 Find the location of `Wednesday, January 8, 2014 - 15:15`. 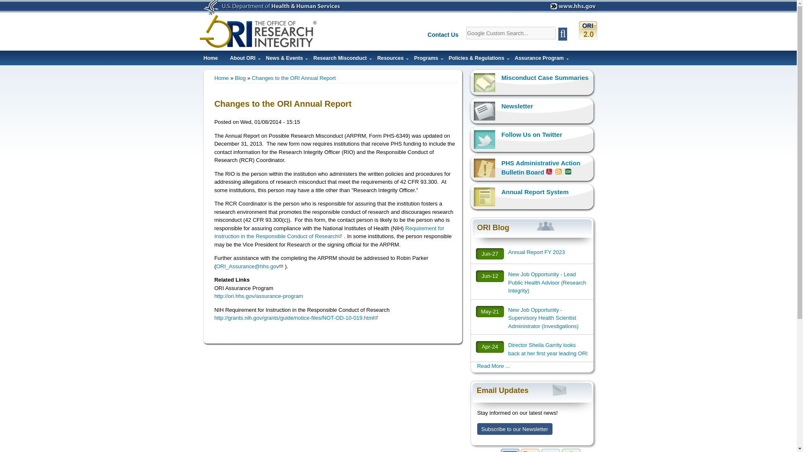

Wednesday, January 8, 2014 - 15:15 is located at coordinates (270, 122).